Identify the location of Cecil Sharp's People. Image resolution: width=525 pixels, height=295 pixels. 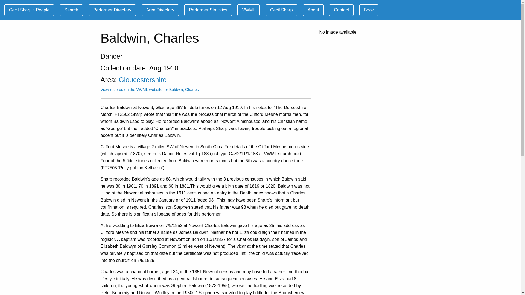
(29, 10).